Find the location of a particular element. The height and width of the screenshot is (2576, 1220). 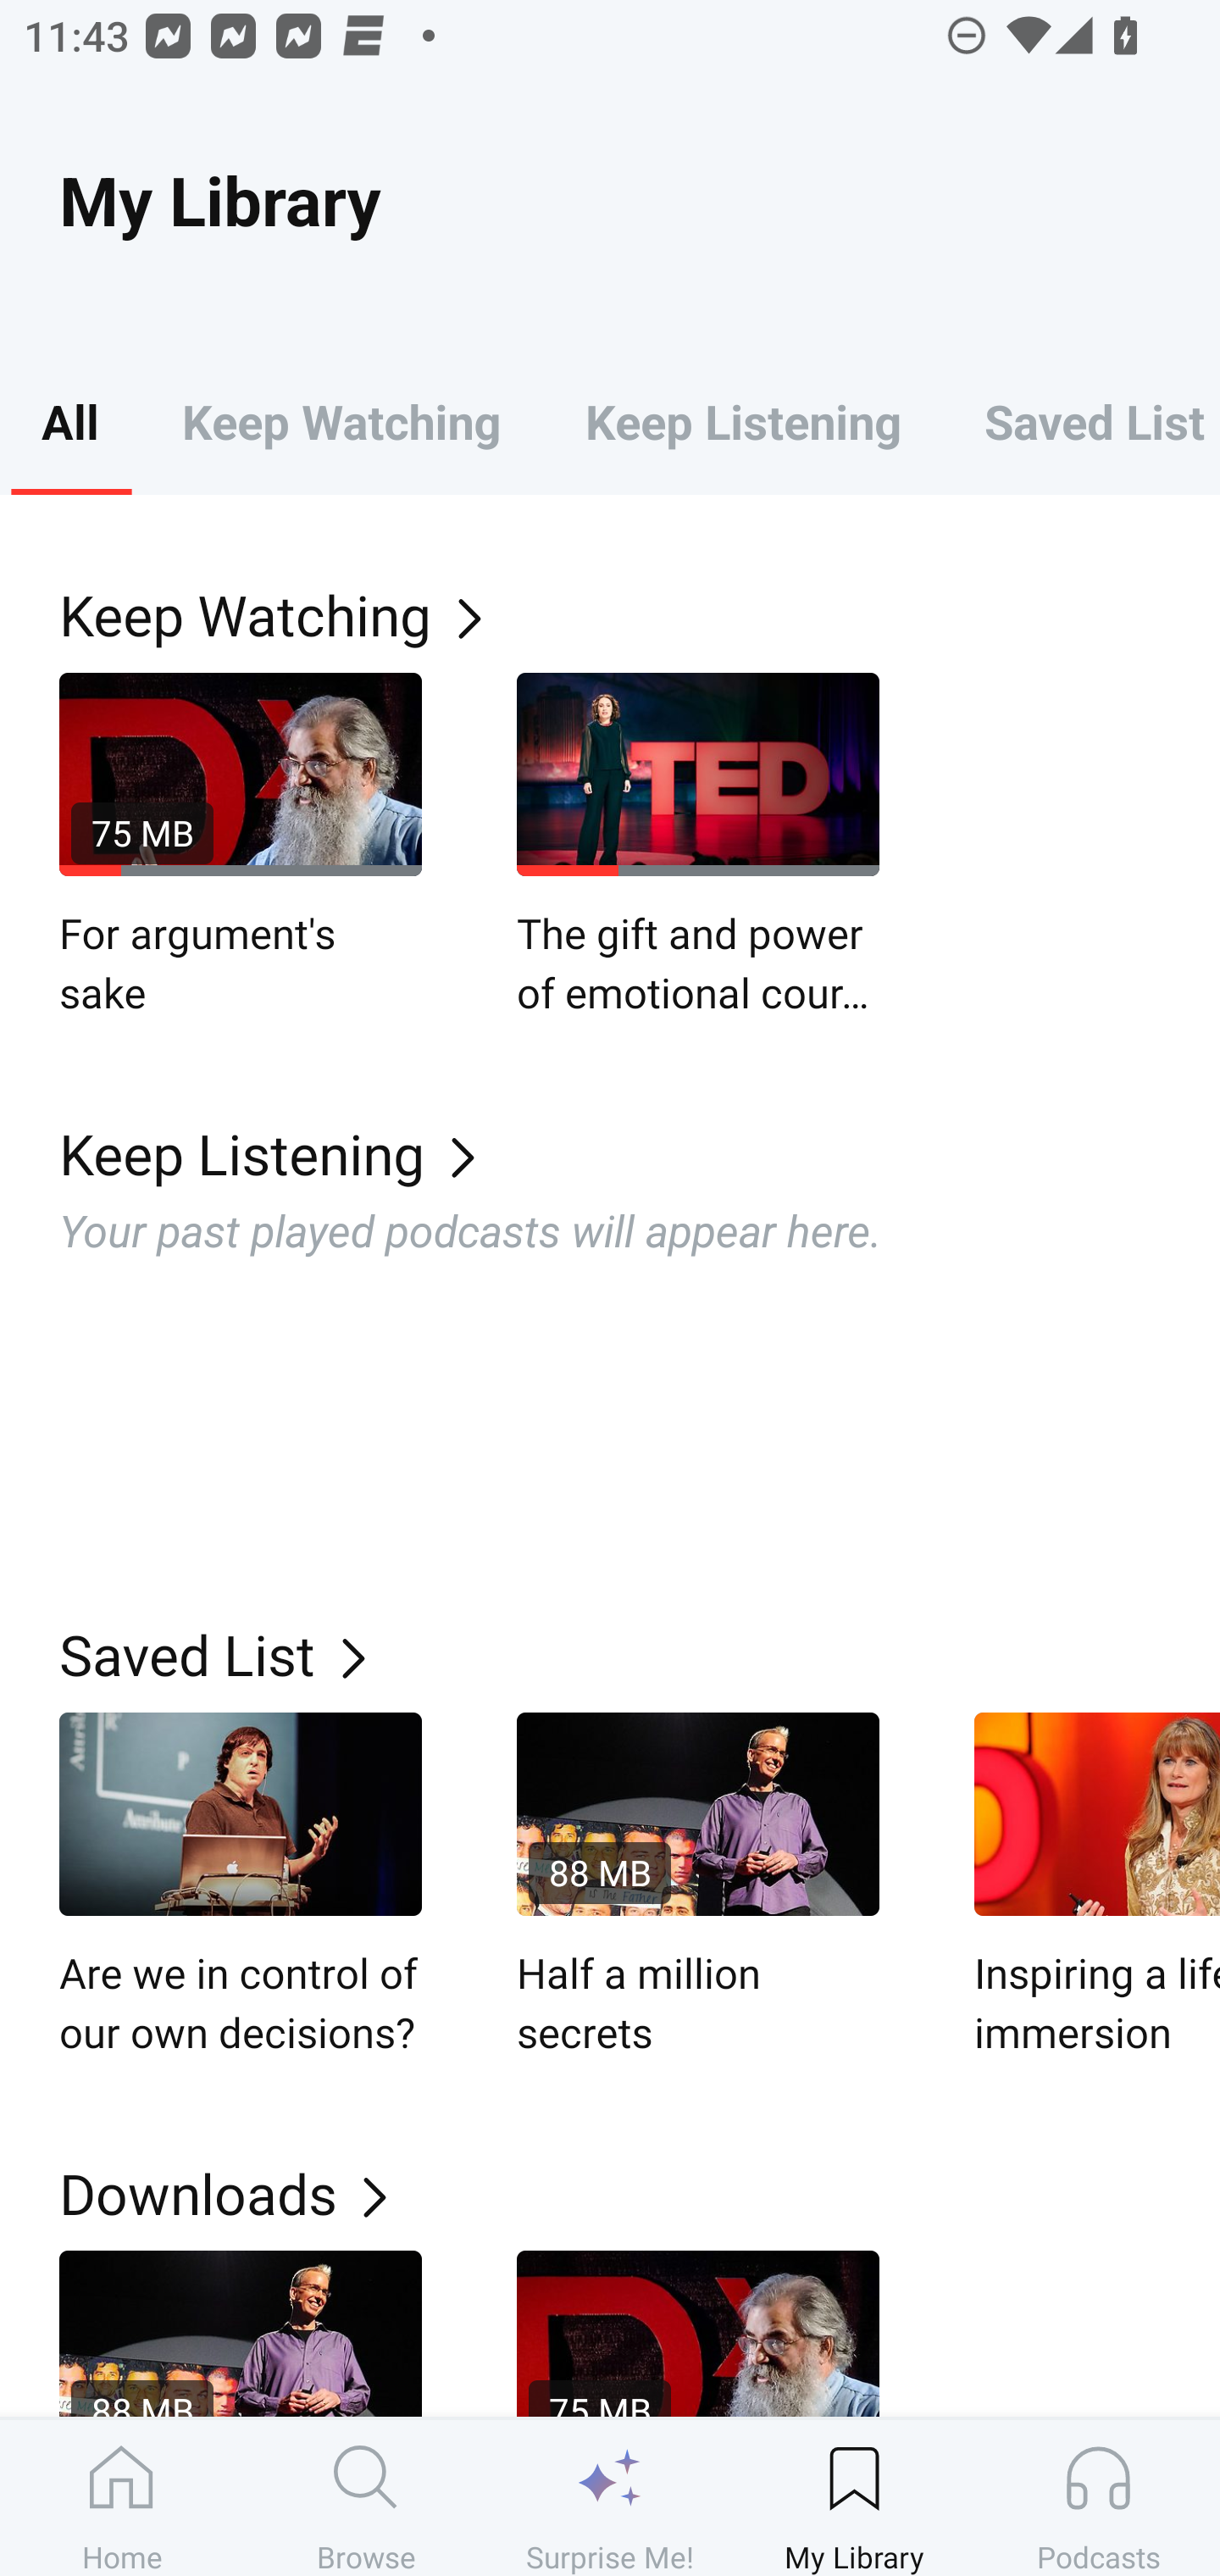

Saved List is located at coordinates (1081, 420).